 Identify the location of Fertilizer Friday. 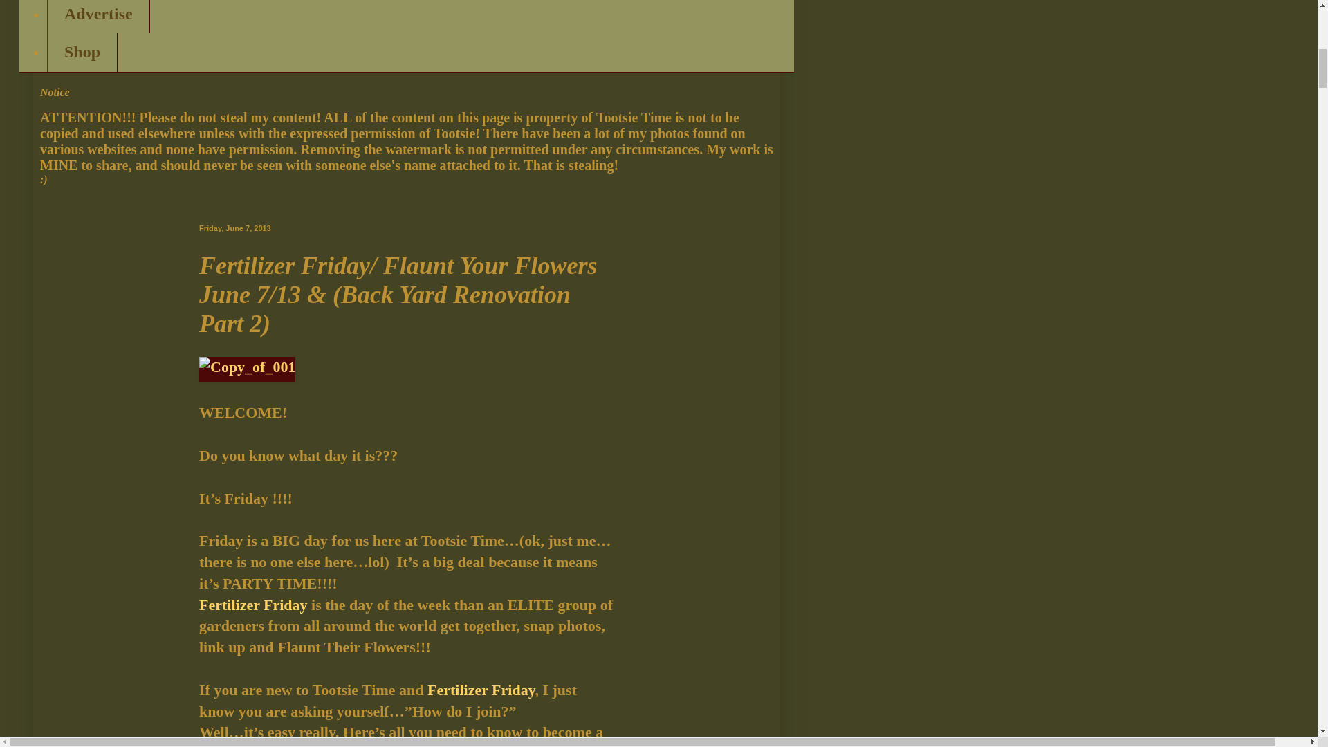
(481, 689).